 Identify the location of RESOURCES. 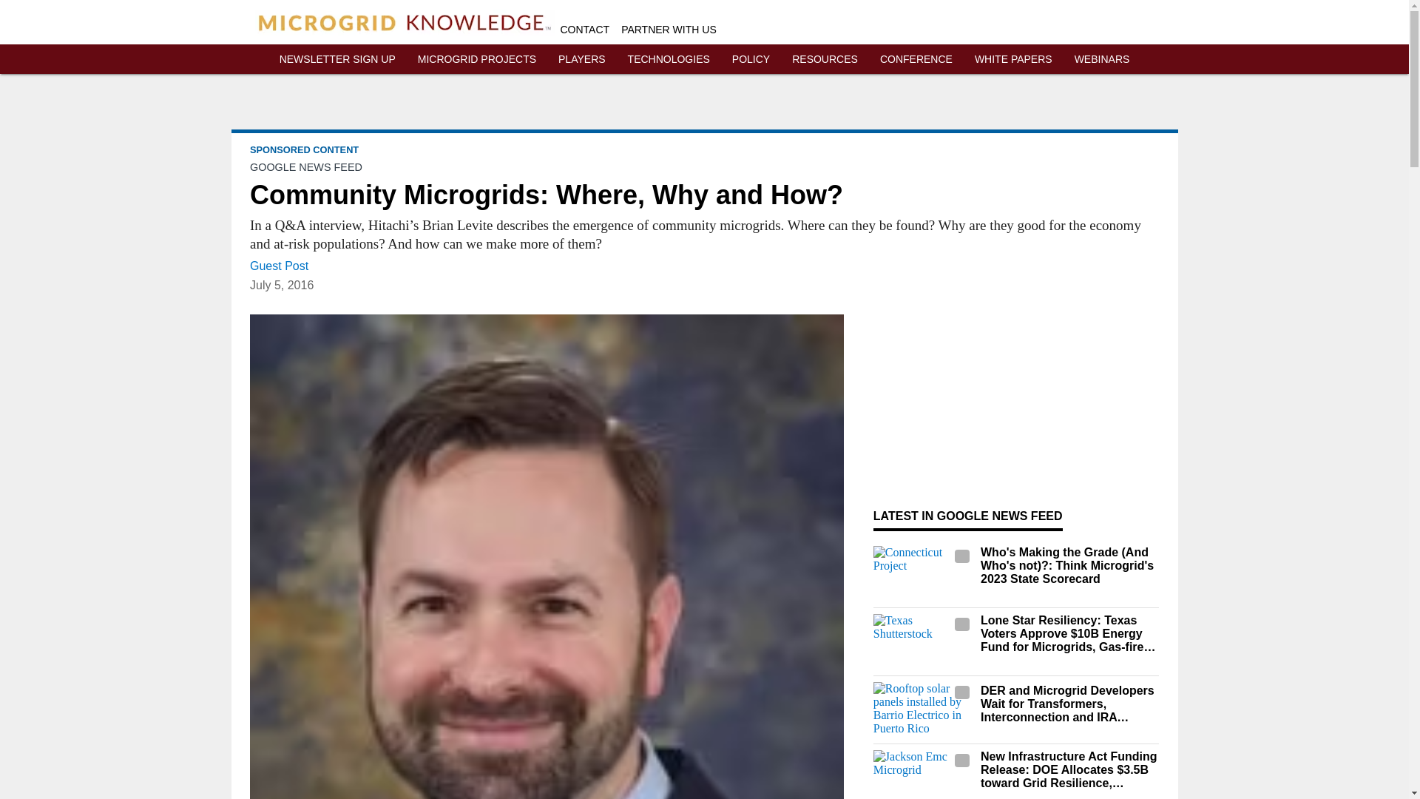
(825, 59).